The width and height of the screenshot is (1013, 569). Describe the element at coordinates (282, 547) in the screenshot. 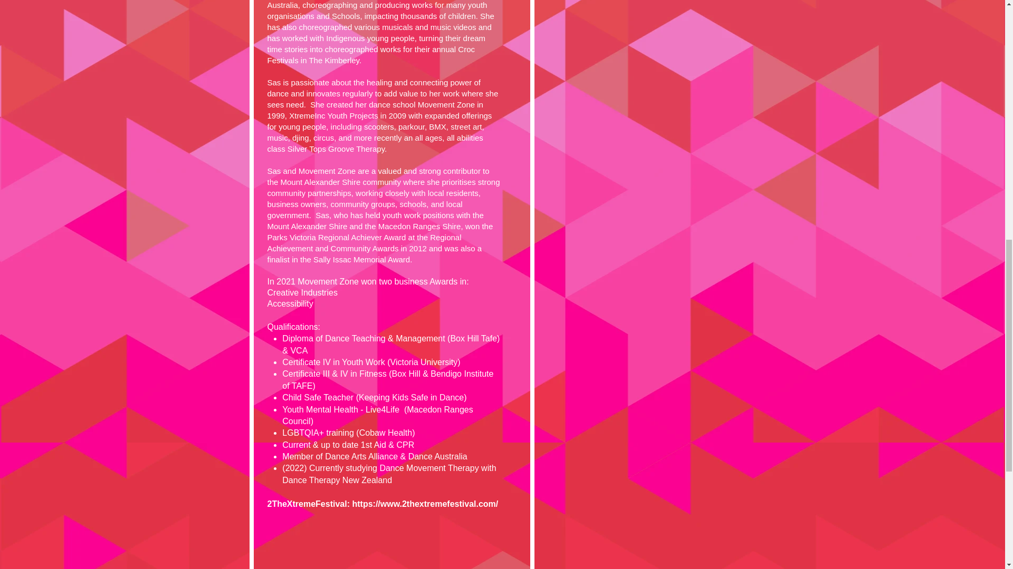

I see `POLICIES AND PROCEDURES 2021.pdf` at that location.